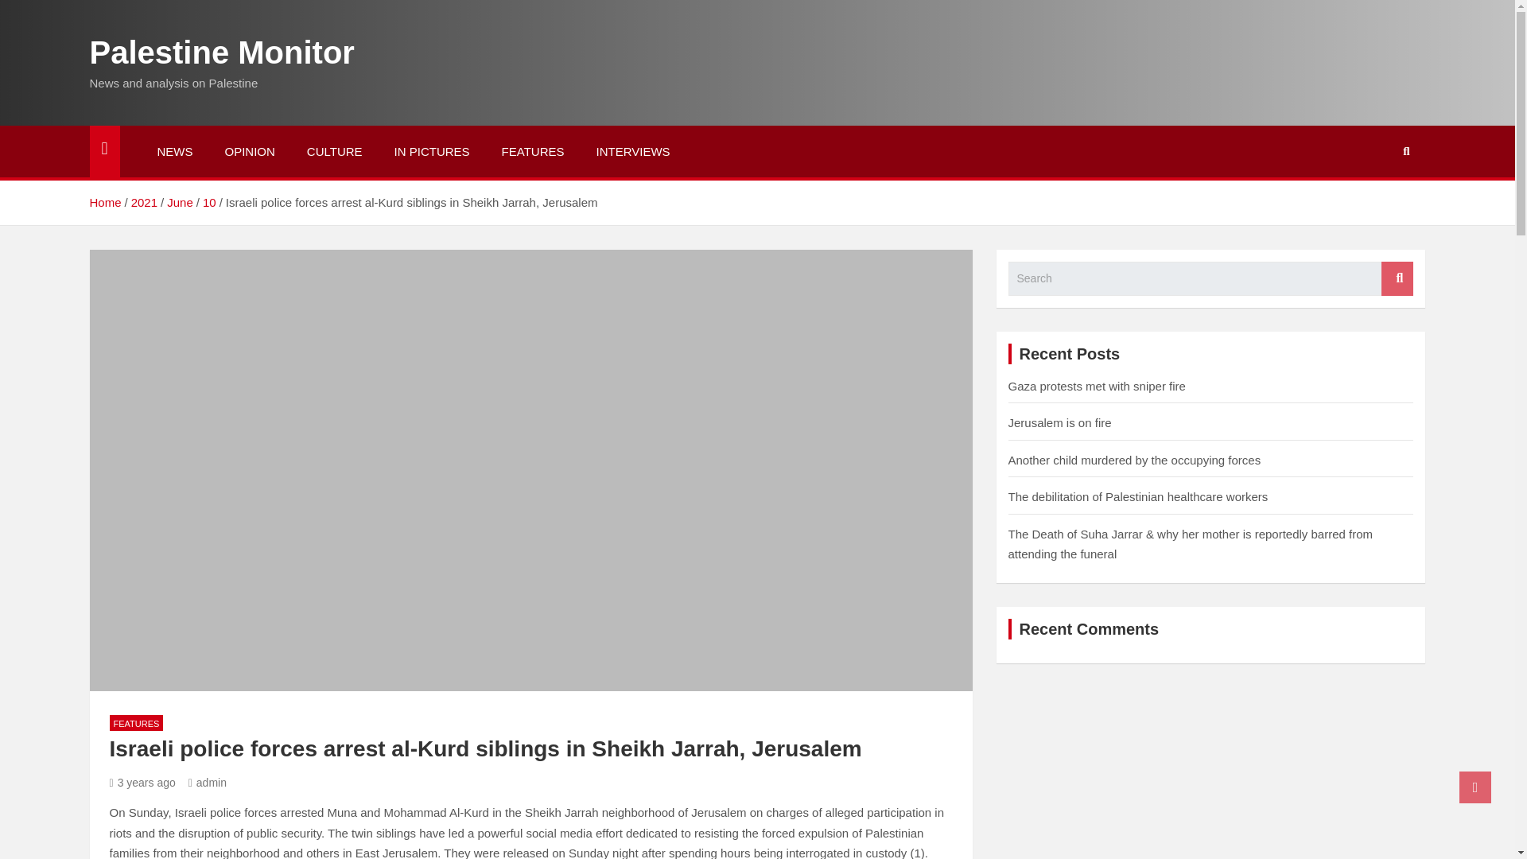  I want to click on INTERVIEWS, so click(633, 151).